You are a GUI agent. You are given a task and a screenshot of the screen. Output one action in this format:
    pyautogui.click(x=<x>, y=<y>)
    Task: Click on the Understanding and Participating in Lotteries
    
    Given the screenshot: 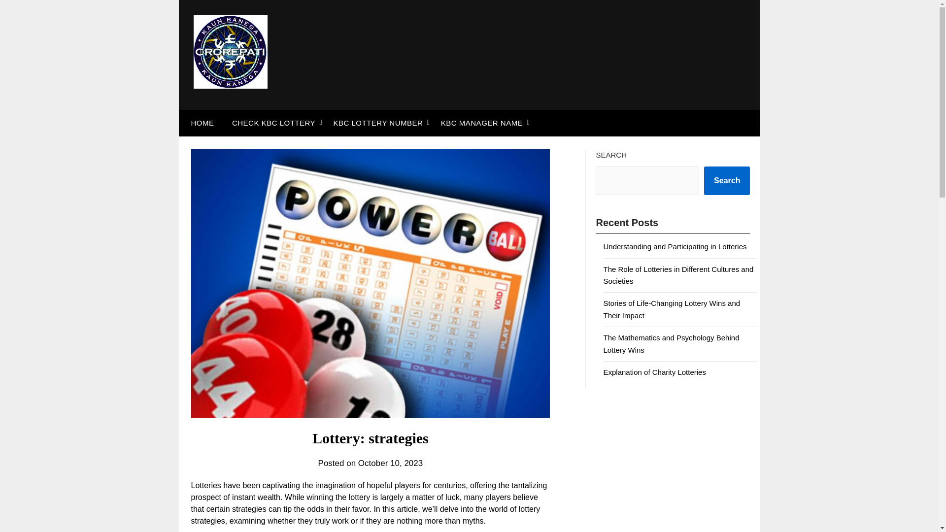 What is the action you would take?
    pyautogui.click(x=675, y=246)
    